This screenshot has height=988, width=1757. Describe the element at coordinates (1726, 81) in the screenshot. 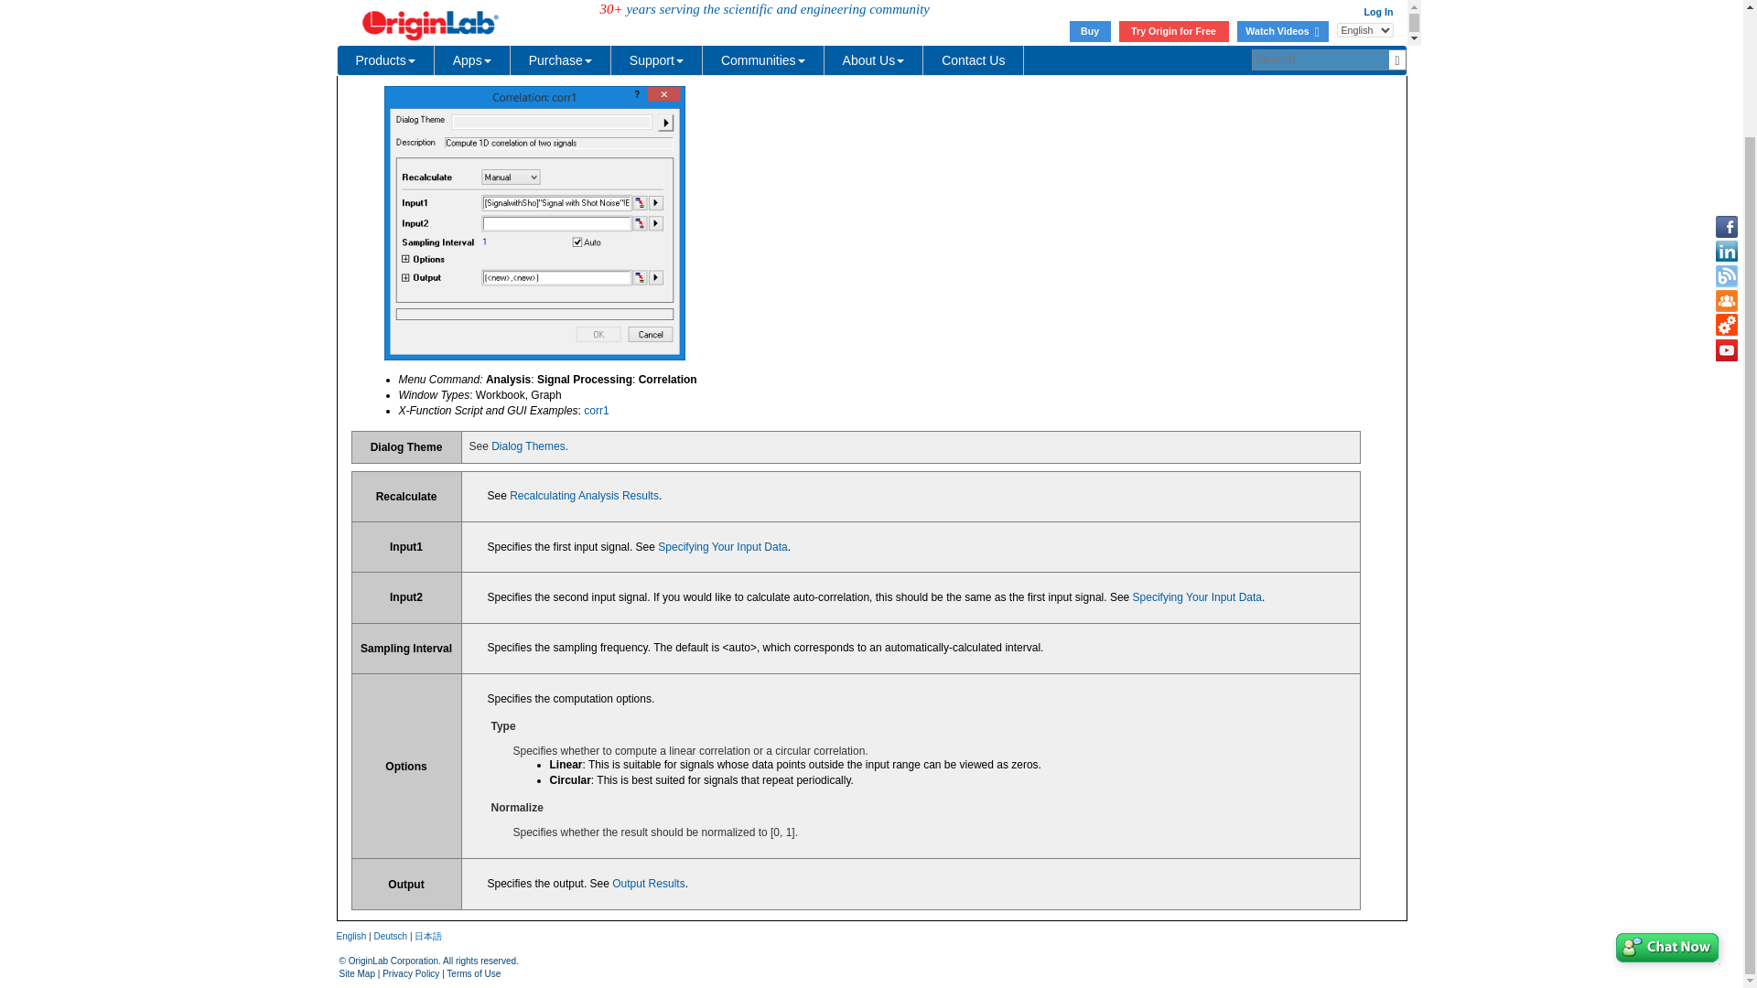

I see `Facebook` at that location.